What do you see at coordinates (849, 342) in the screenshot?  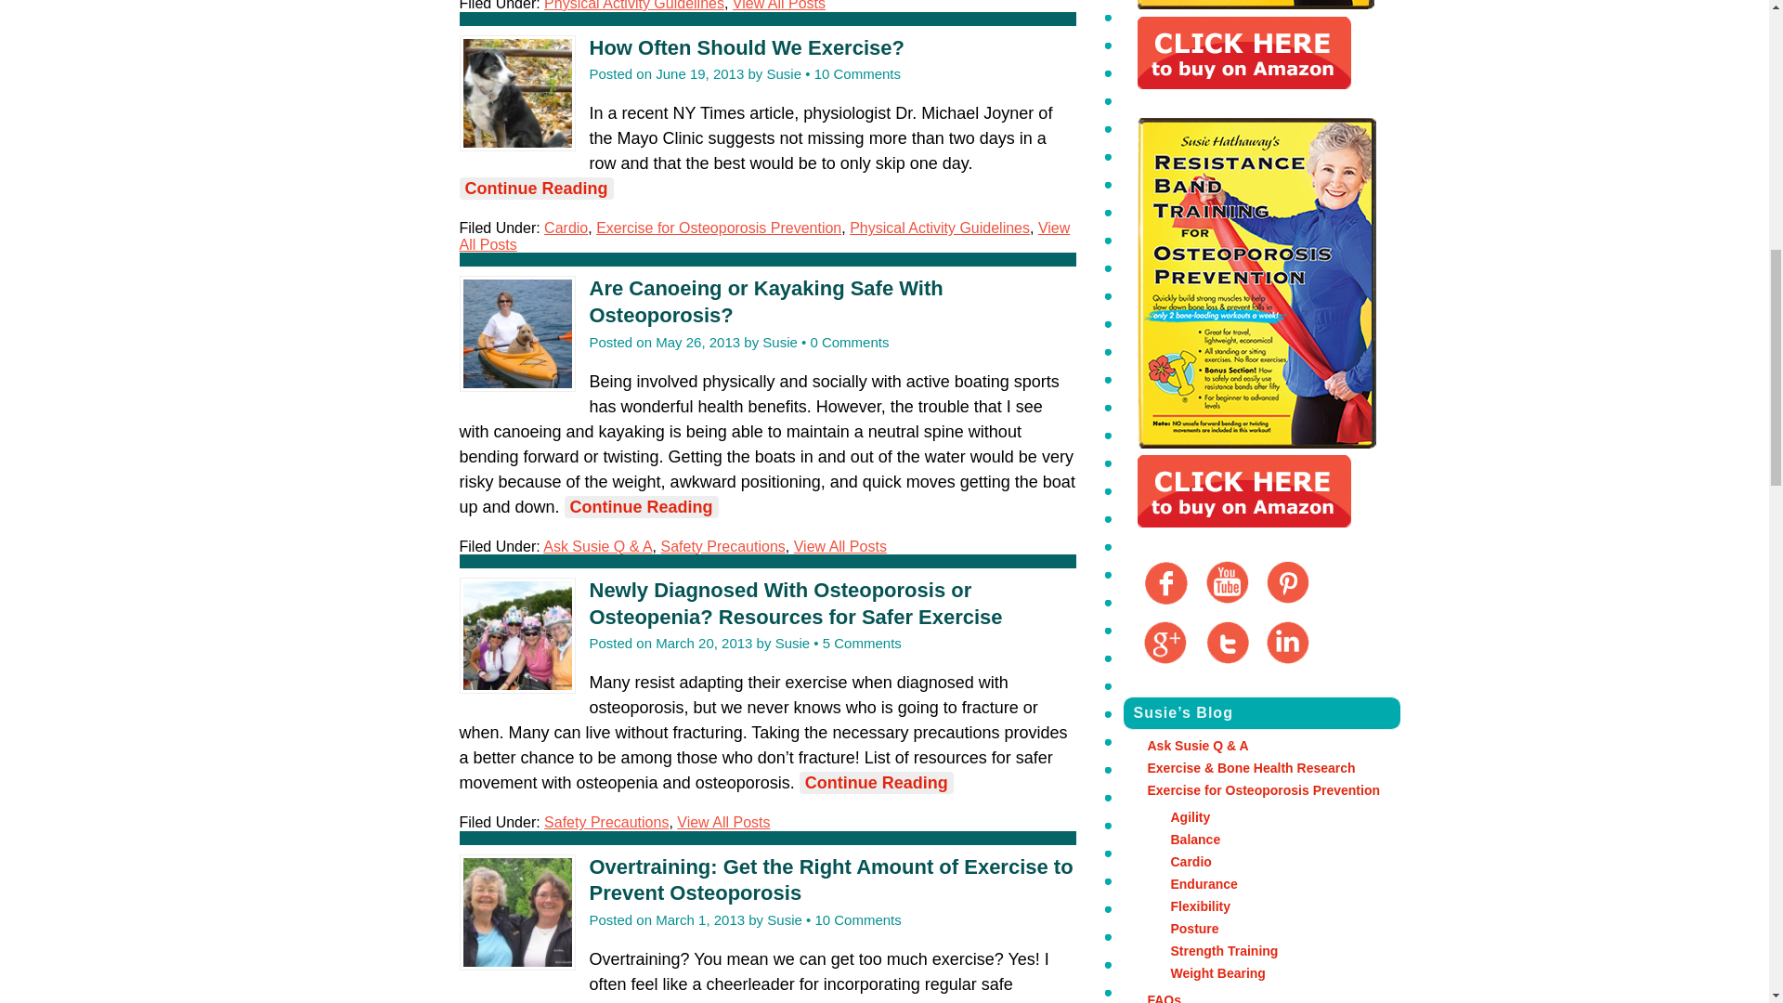 I see `0 Comments` at bounding box center [849, 342].